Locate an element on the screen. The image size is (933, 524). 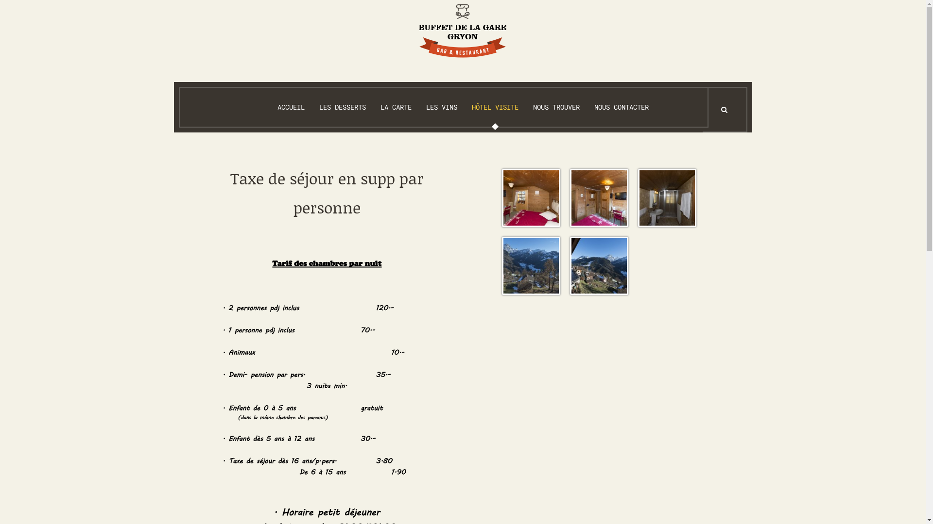
Vue_Sud.jpg is located at coordinates (600, 267).